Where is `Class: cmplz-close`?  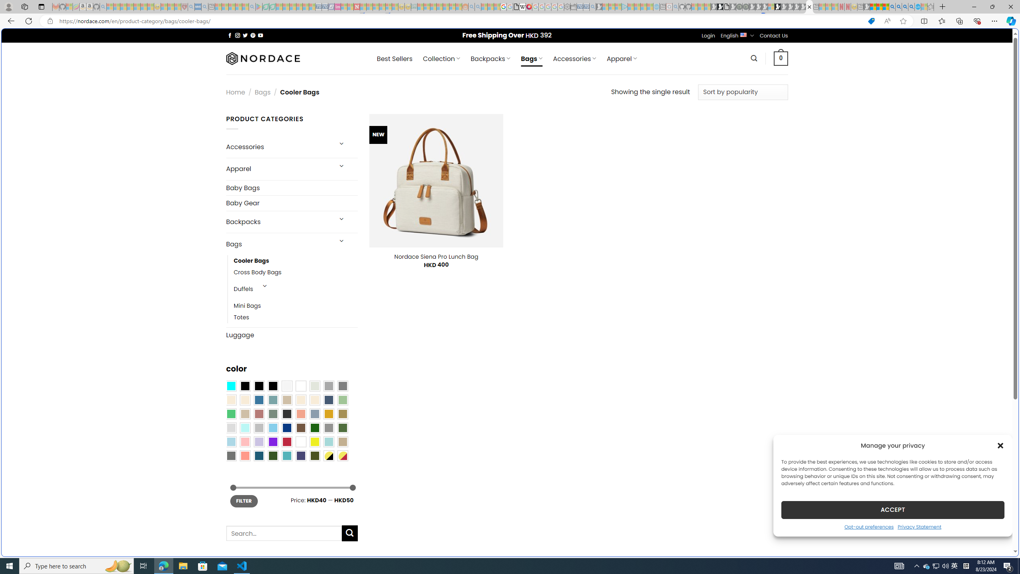
Class: cmplz-close is located at coordinates (1000, 445).